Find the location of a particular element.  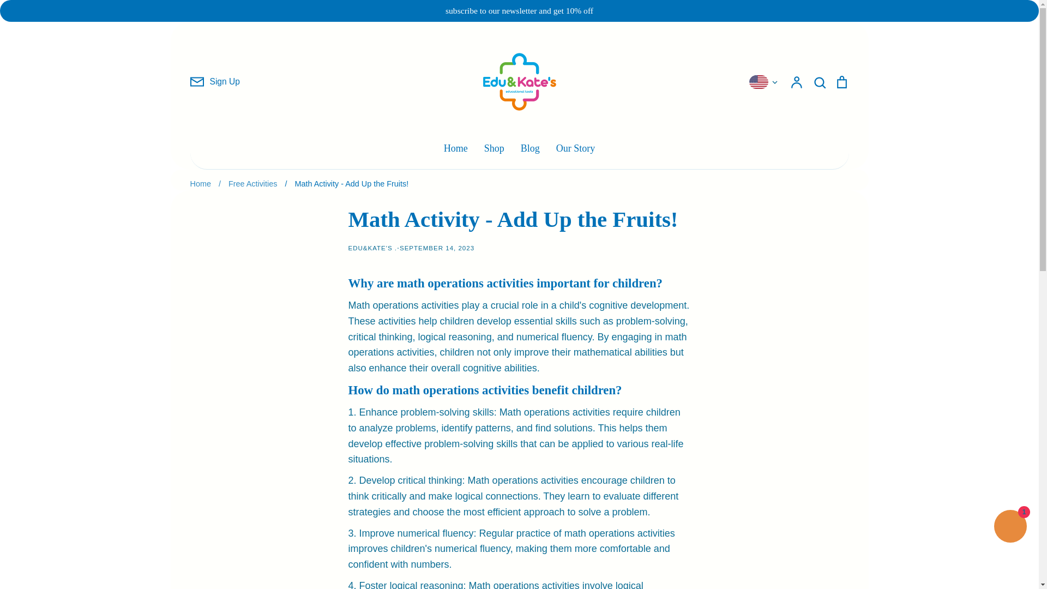

Sign Up is located at coordinates (214, 82).